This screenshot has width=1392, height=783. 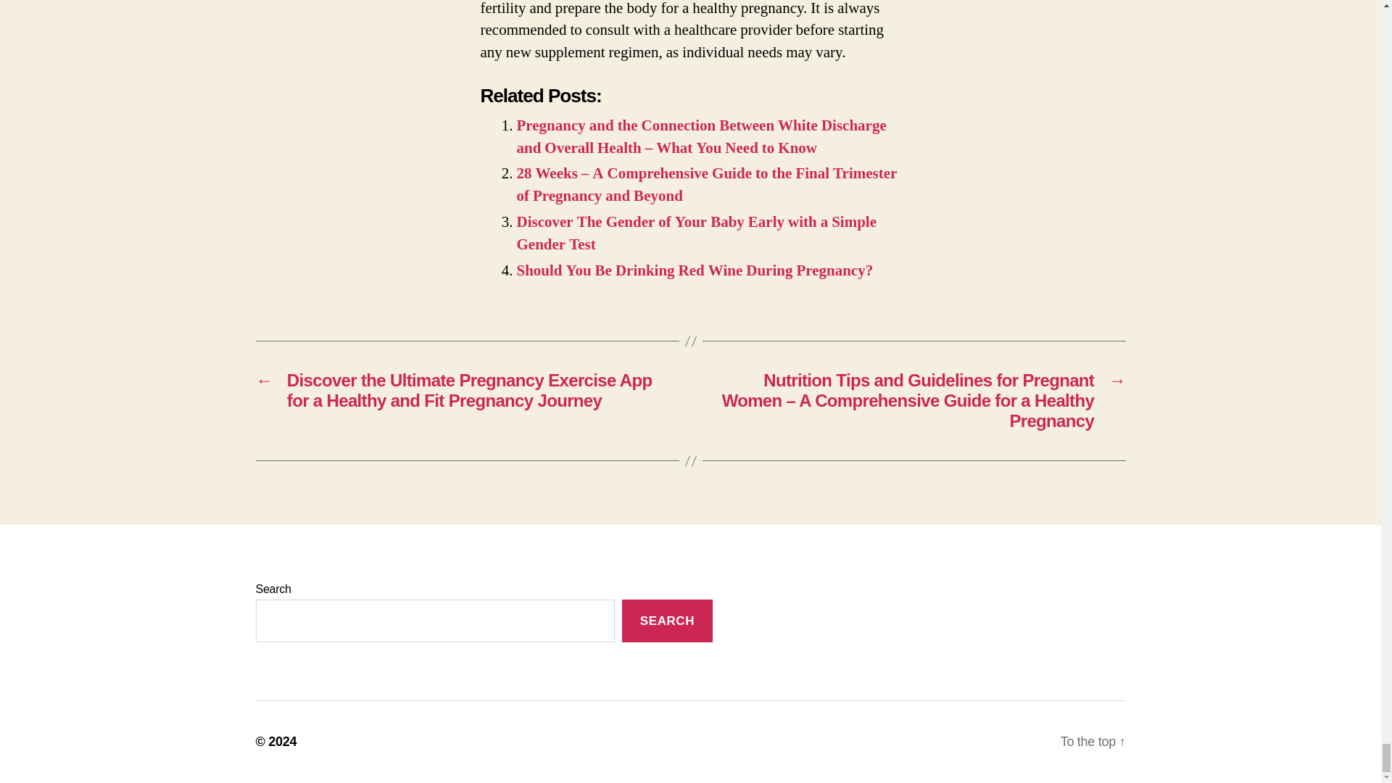 What do you see at coordinates (667, 621) in the screenshot?
I see `SEARCH` at bounding box center [667, 621].